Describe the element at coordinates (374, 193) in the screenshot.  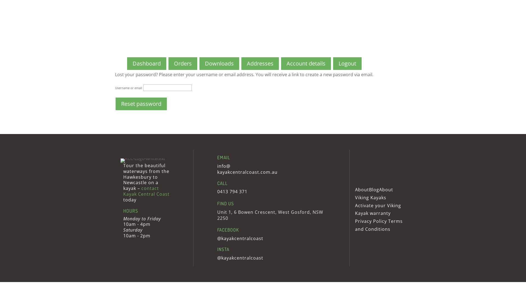
I see `About Viking Kayaks` at that location.